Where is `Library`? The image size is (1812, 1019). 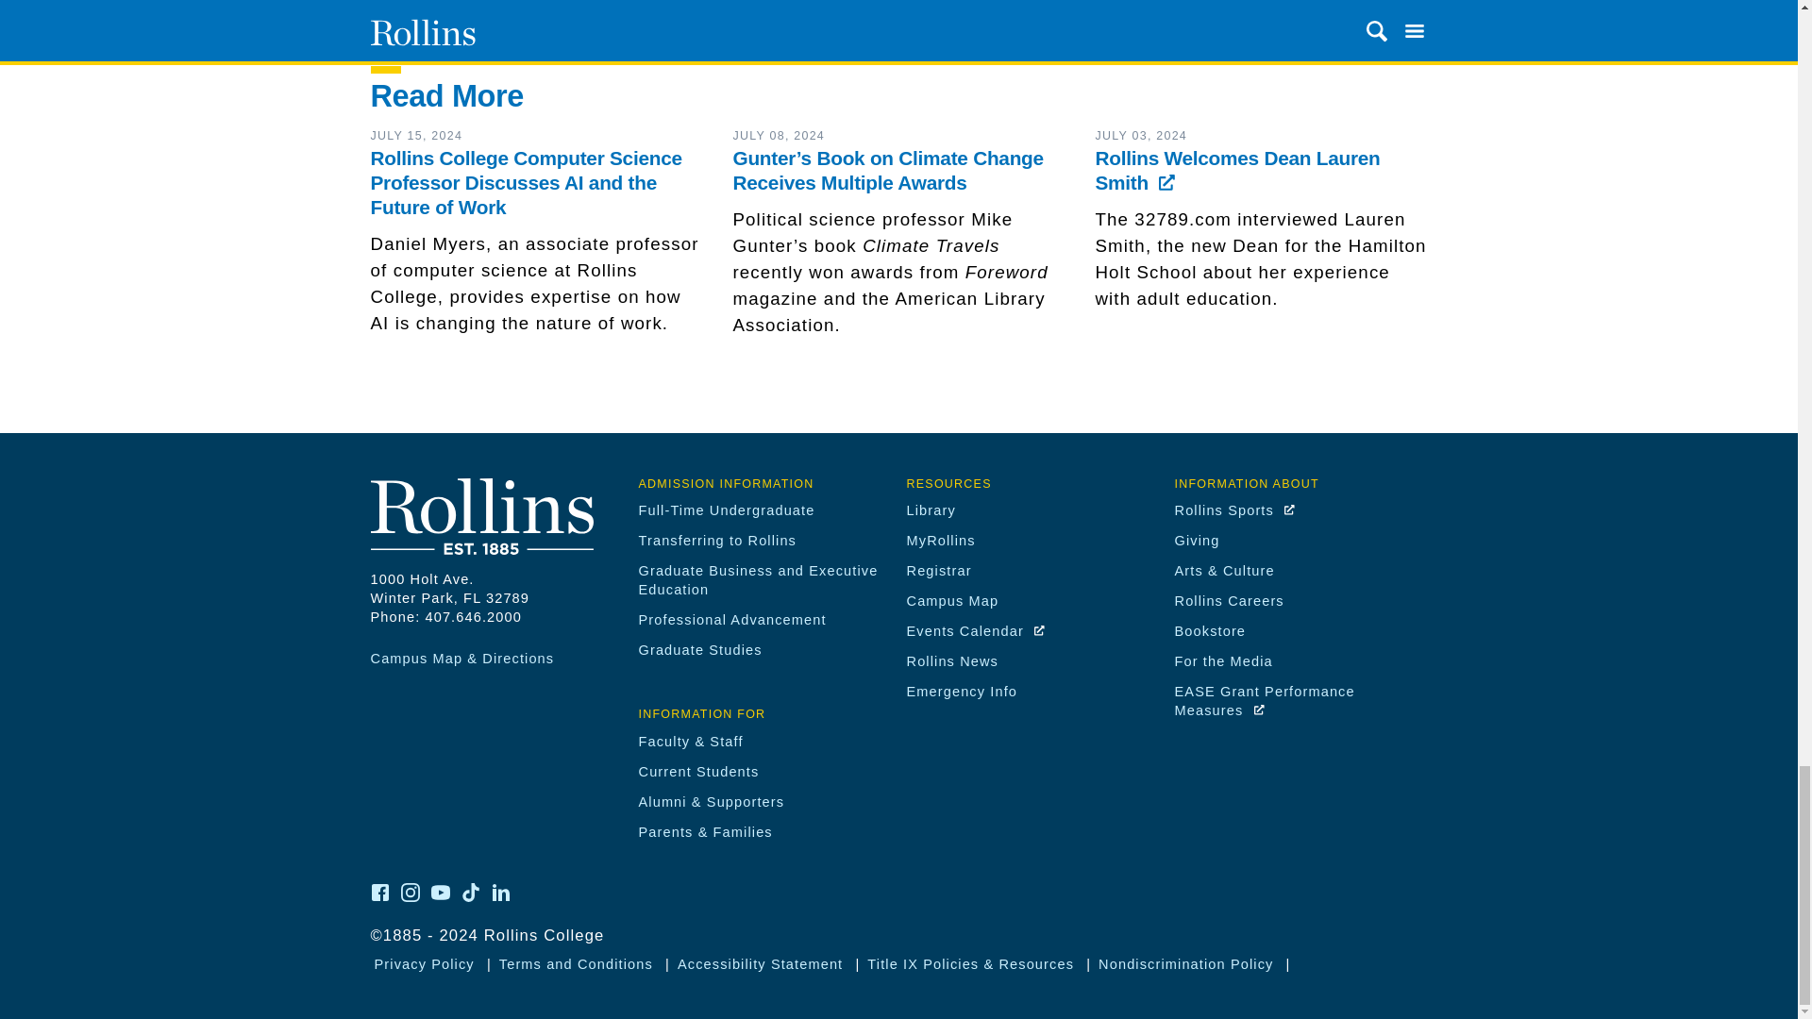 Library is located at coordinates (931, 509).